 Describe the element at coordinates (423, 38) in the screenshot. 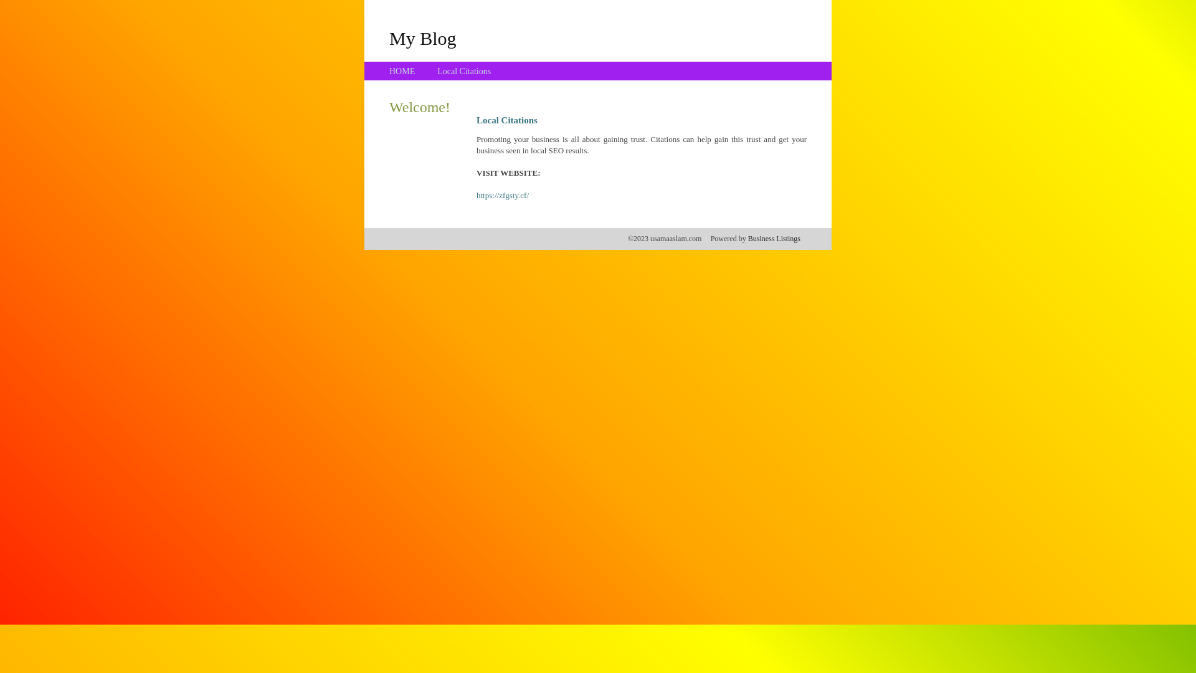

I see `My Blog` at that location.